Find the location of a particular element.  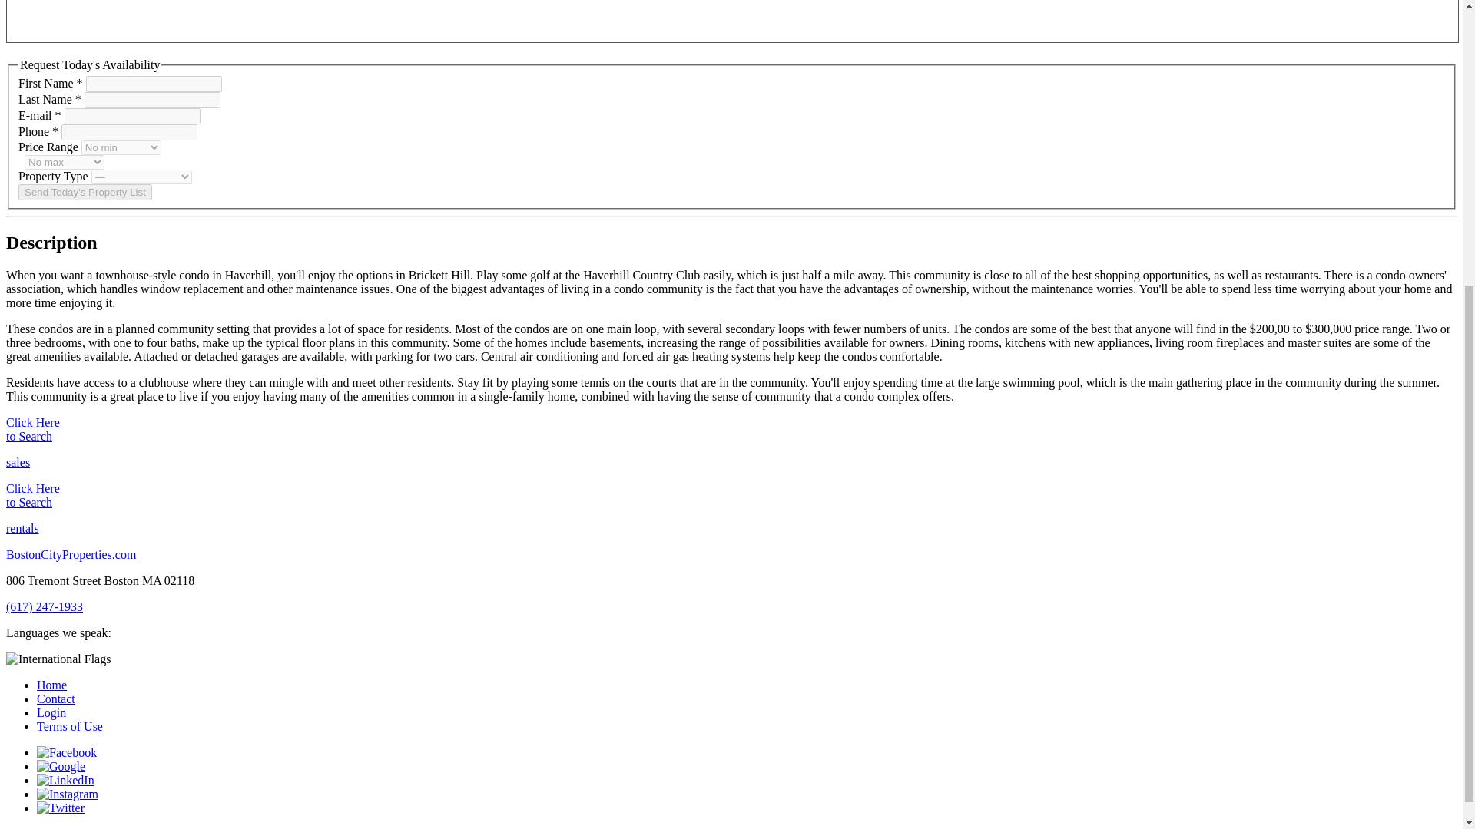

Send Today's Property List is located at coordinates (85, 192).